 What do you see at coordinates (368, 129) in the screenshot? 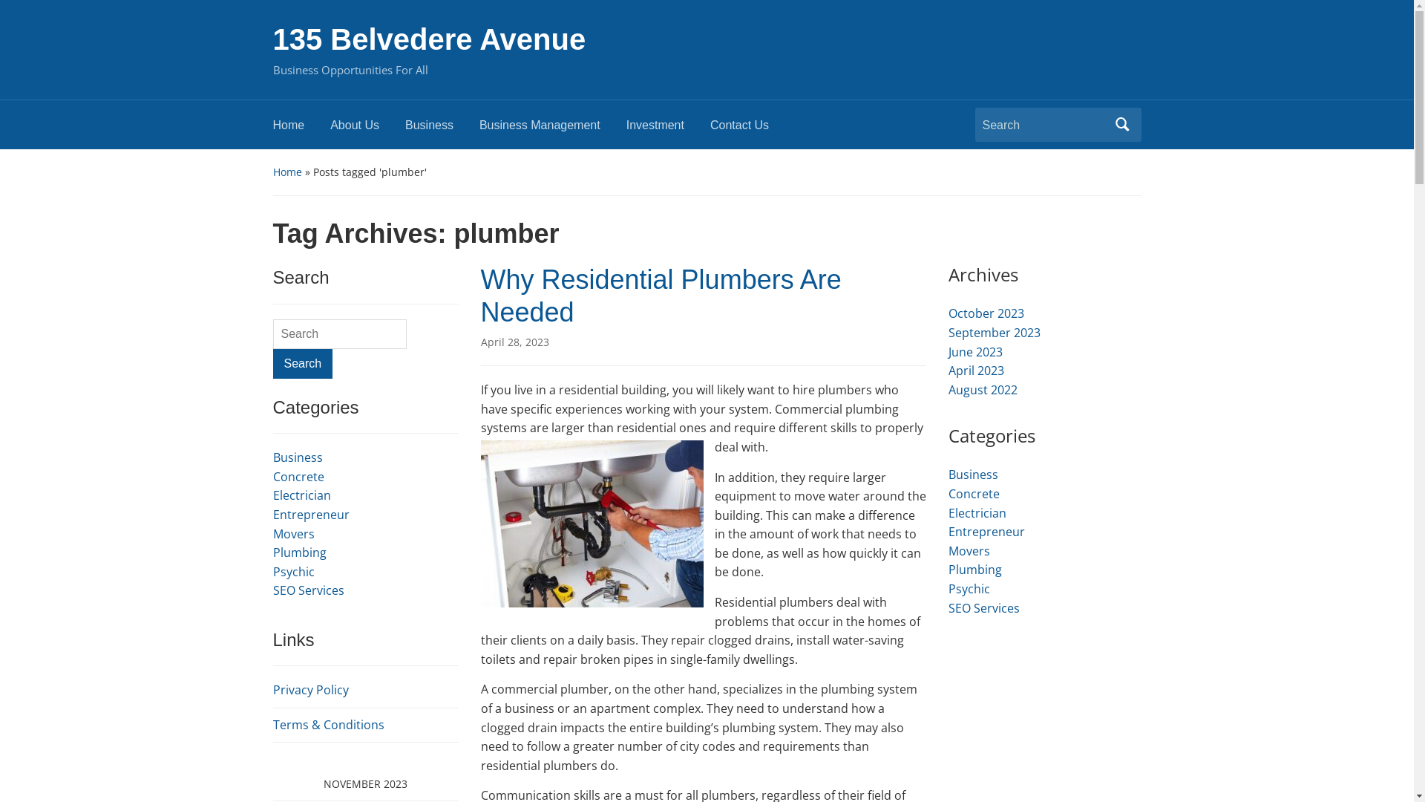
I see `About Us` at bounding box center [368, 129].